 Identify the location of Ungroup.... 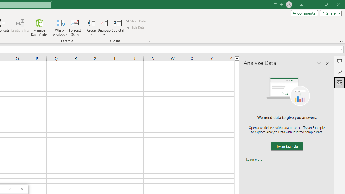
(104, 23).